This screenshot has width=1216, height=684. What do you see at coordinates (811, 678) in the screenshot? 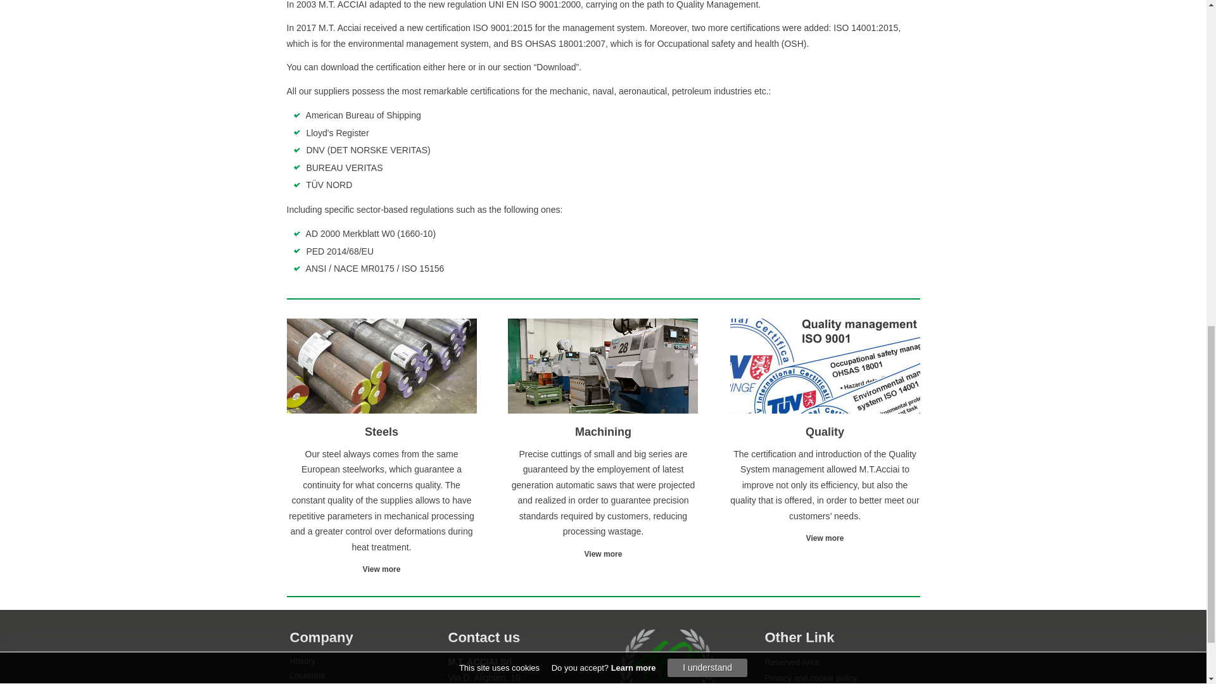
I see `Privacy and cookie policy` at bounding box center [811, 678].